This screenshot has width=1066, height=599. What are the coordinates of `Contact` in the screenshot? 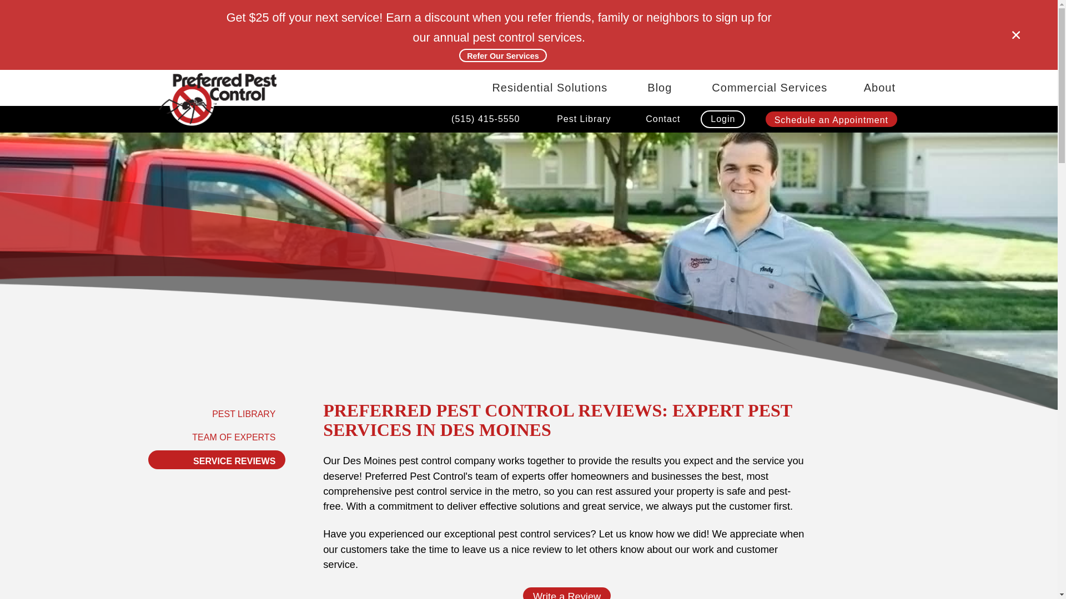 It's located at (663, 119).